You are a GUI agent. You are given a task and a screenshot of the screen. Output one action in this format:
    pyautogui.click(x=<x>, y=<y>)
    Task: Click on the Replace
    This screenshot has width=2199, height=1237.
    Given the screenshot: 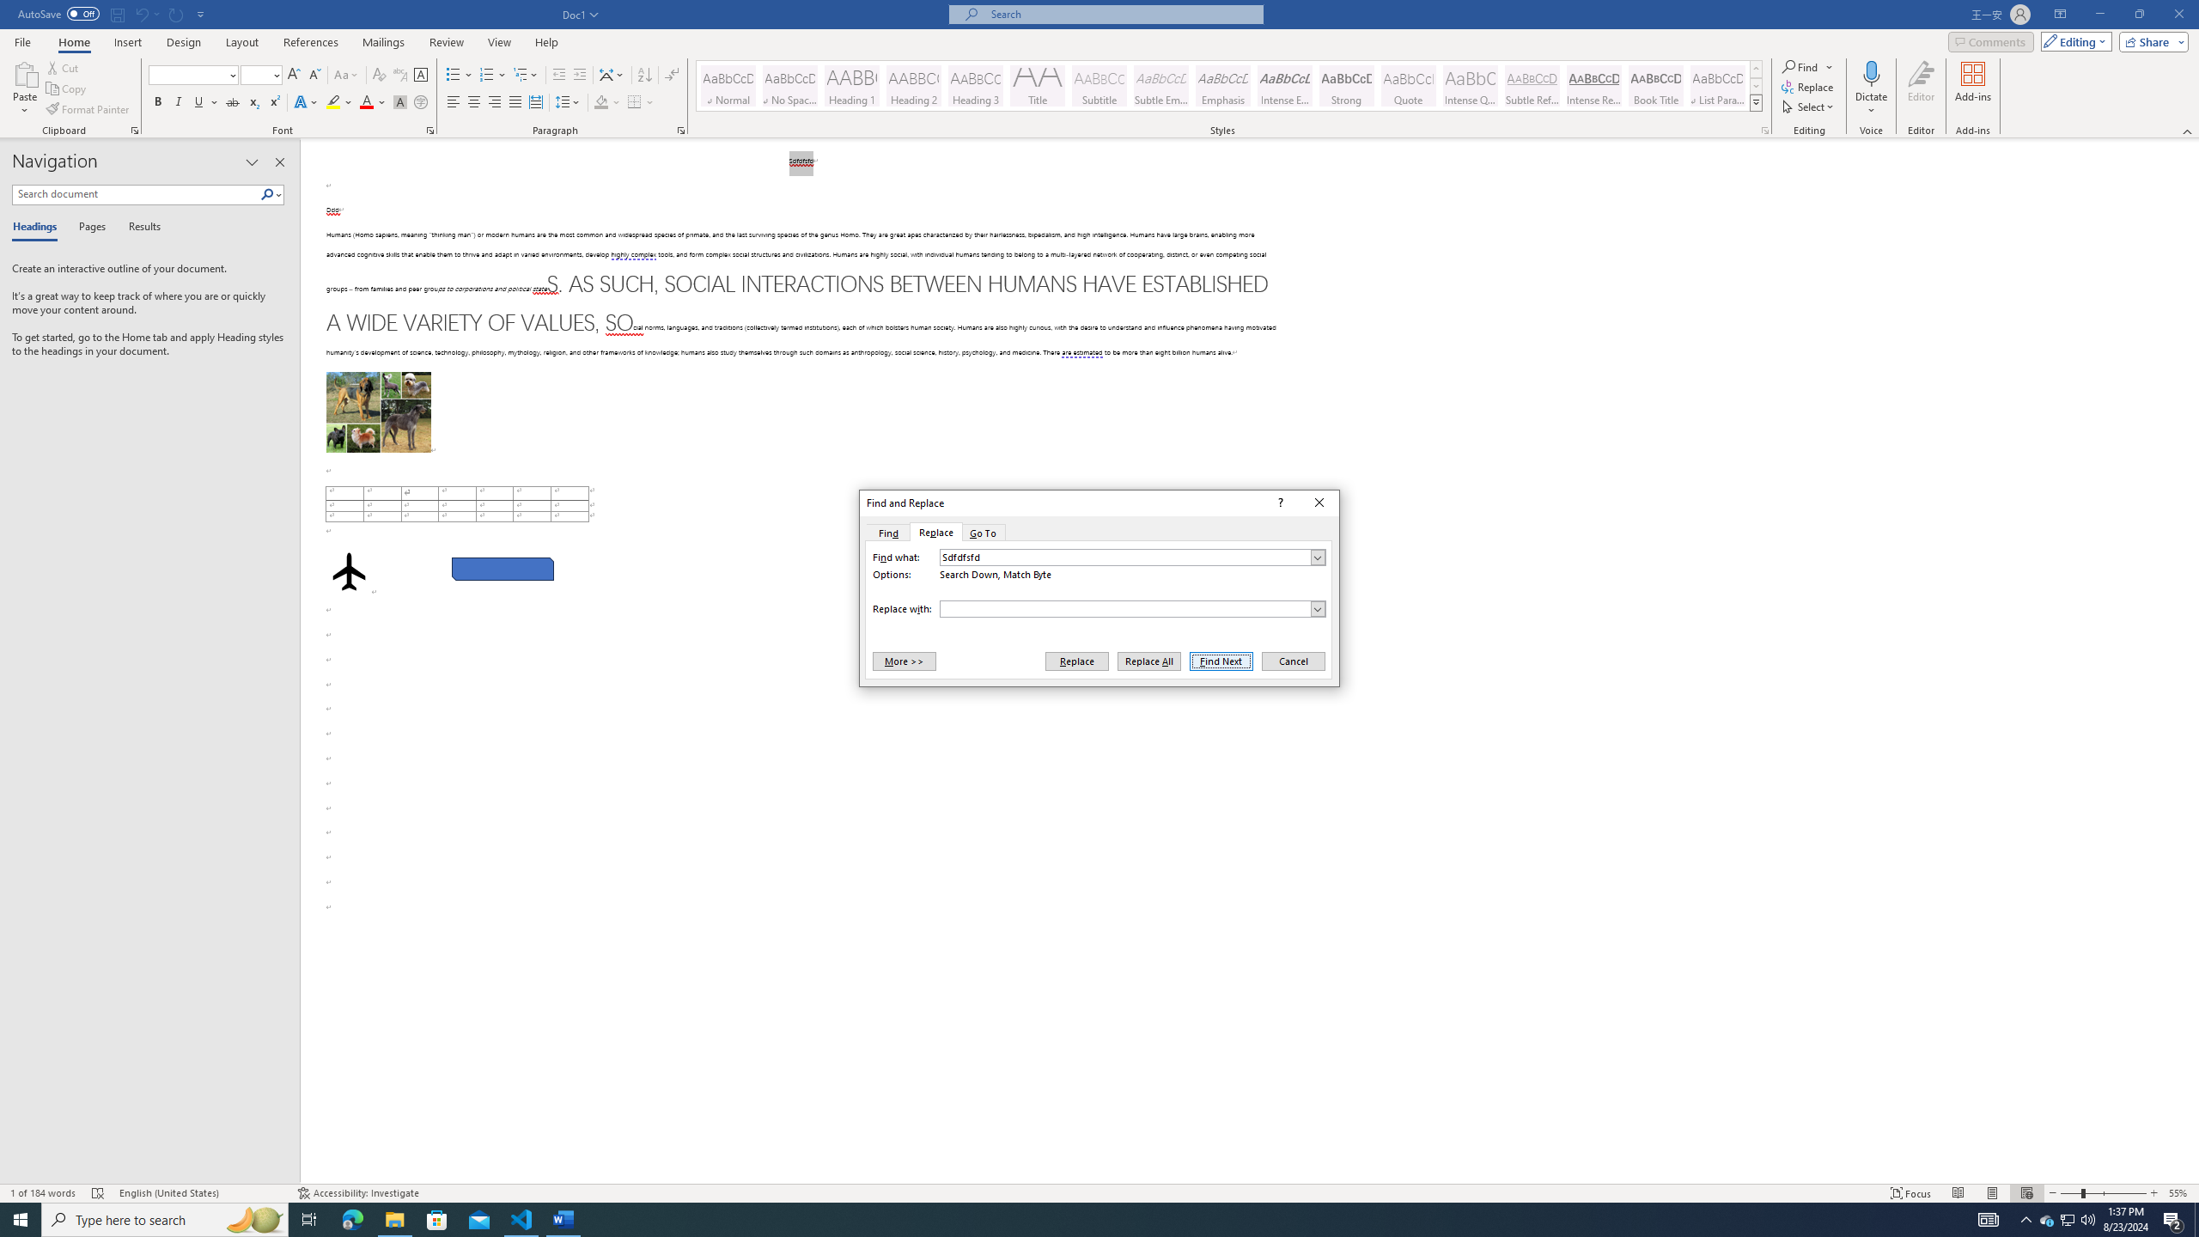 What is the action you would take?
    pyautogui.click(x=935, y=533)
    